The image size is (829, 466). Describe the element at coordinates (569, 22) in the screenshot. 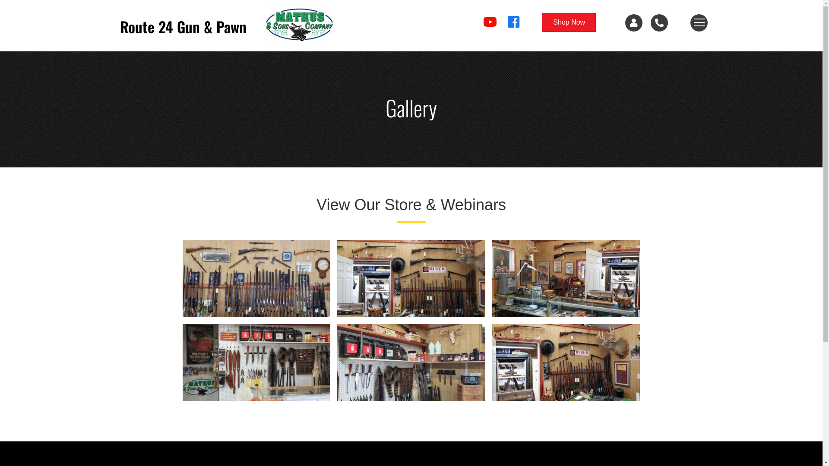

I see `Shop Now` at that location.